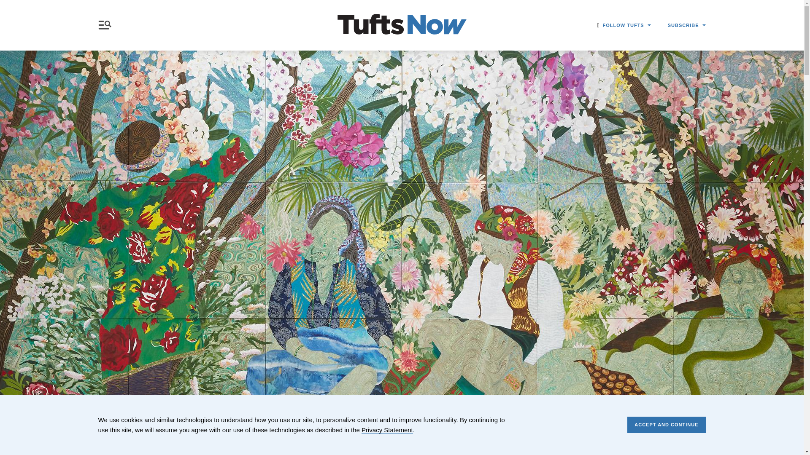 This screenshot has height=455, width=810. What do you see at coordinates (593, 78) in the screenshot?
I see `Apply` at bounding box center [593, 78].